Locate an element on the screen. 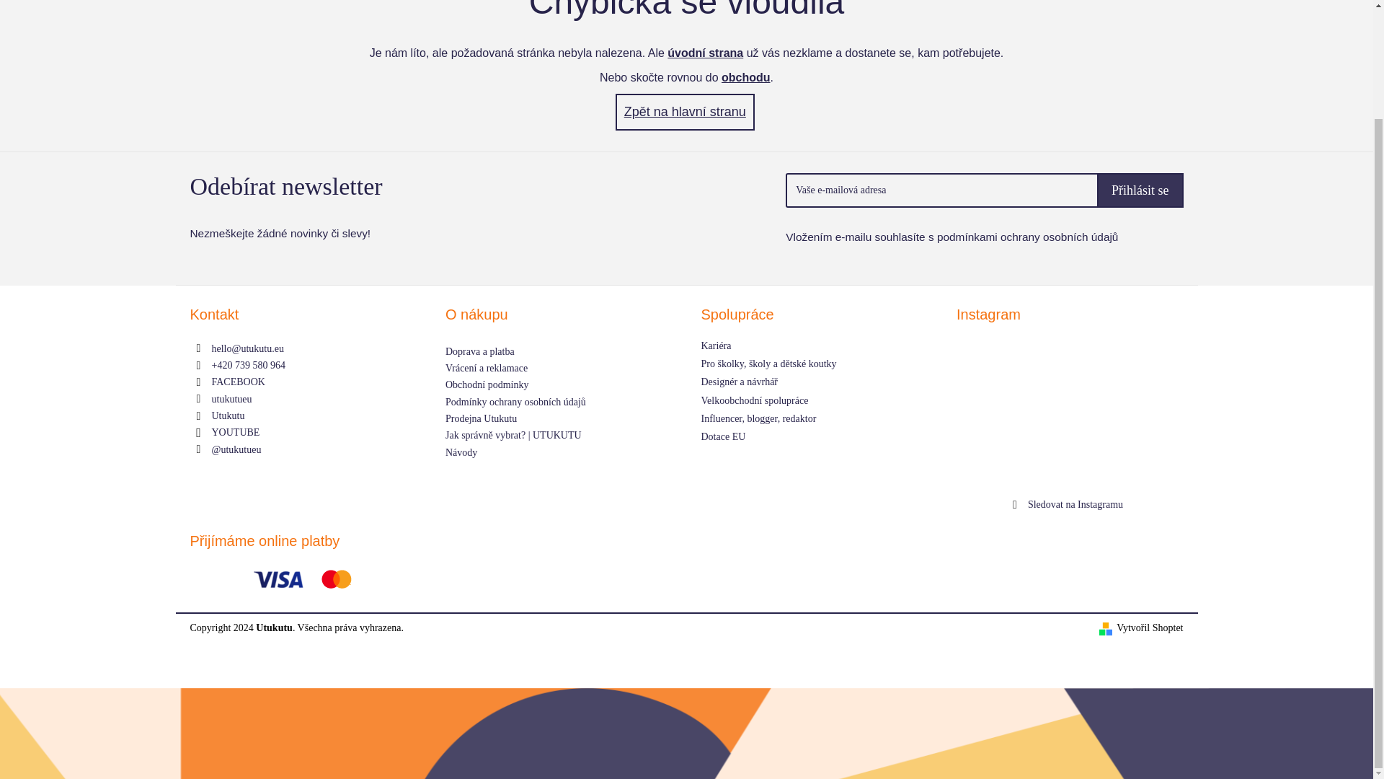  Facebook is located at coordinates (238, 381).